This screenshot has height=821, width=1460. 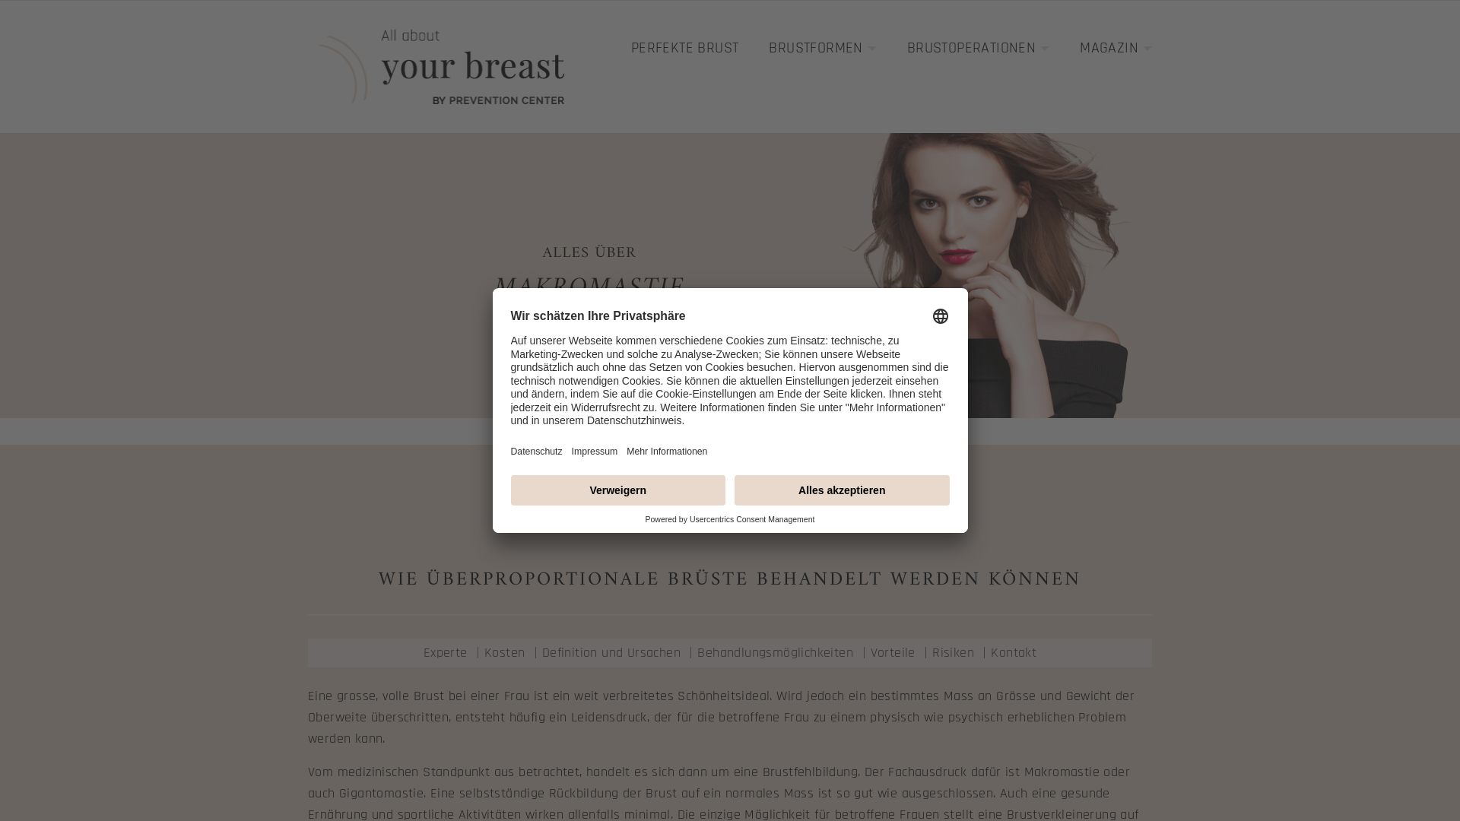 What do you see at coordinates (685, 48) in the screenshot?
I see `PERFEKTE BRUST` at bounding box center [685, 48].